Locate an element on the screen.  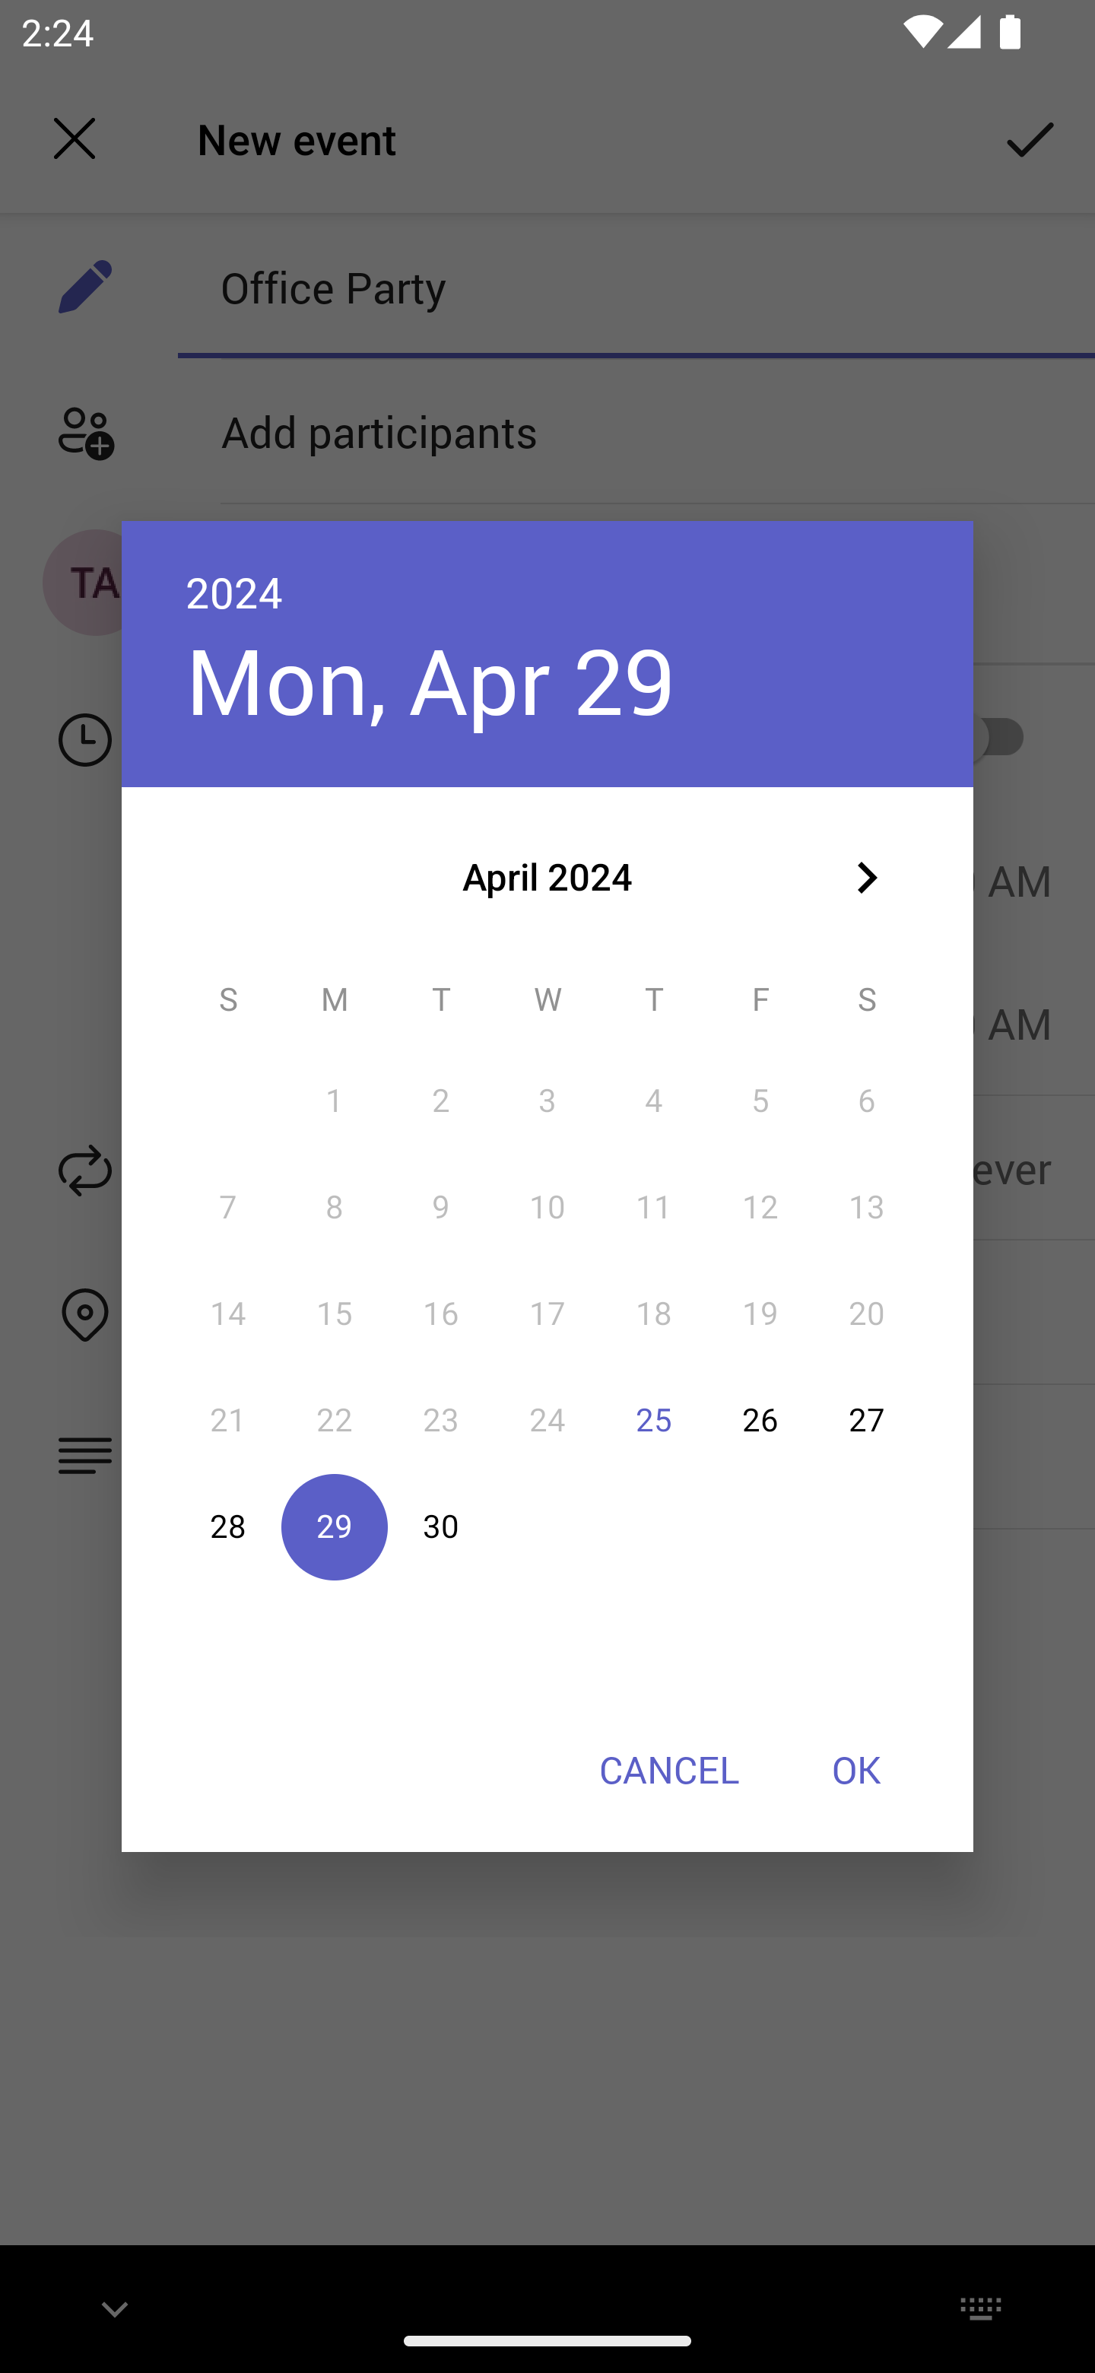
17 17 April 2024 is located at coordinates (547, 1313).